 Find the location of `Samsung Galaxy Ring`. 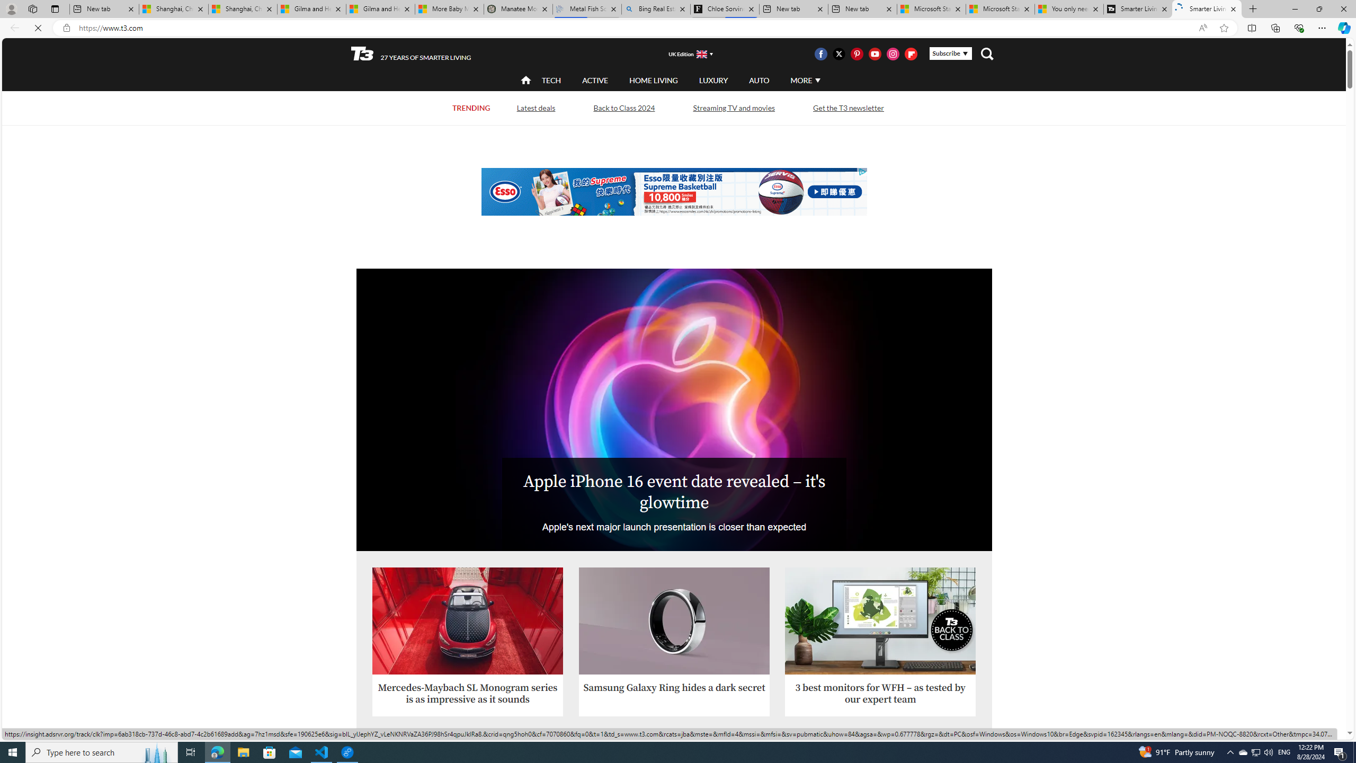

Samsung Galaxy Ring is located at coordinates (675, 621).